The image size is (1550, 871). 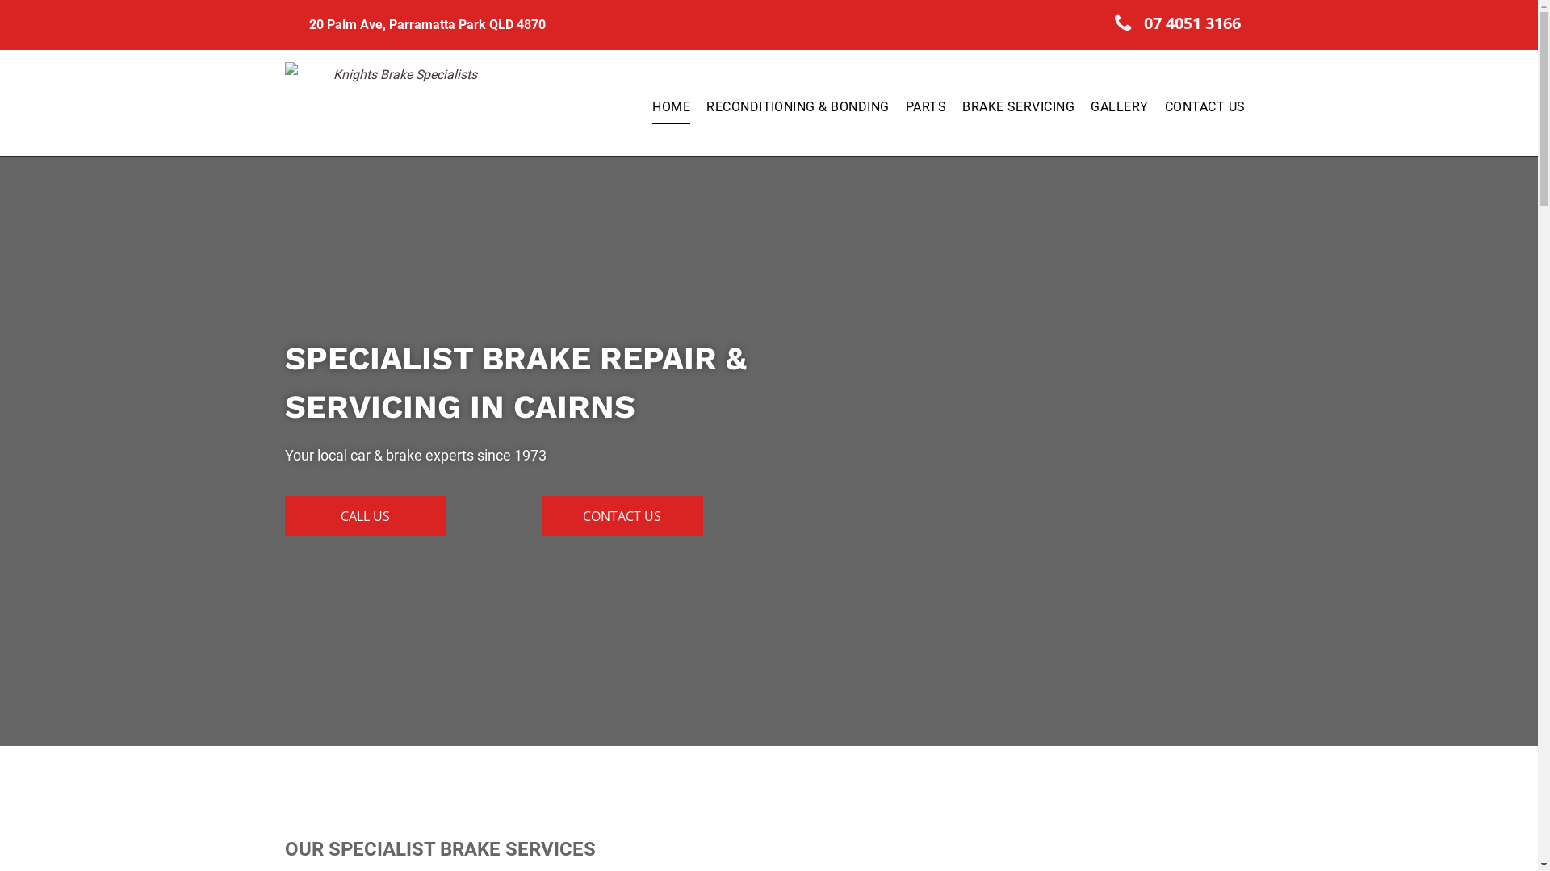 I want to click on CALL US, so click(x=365, y=516).